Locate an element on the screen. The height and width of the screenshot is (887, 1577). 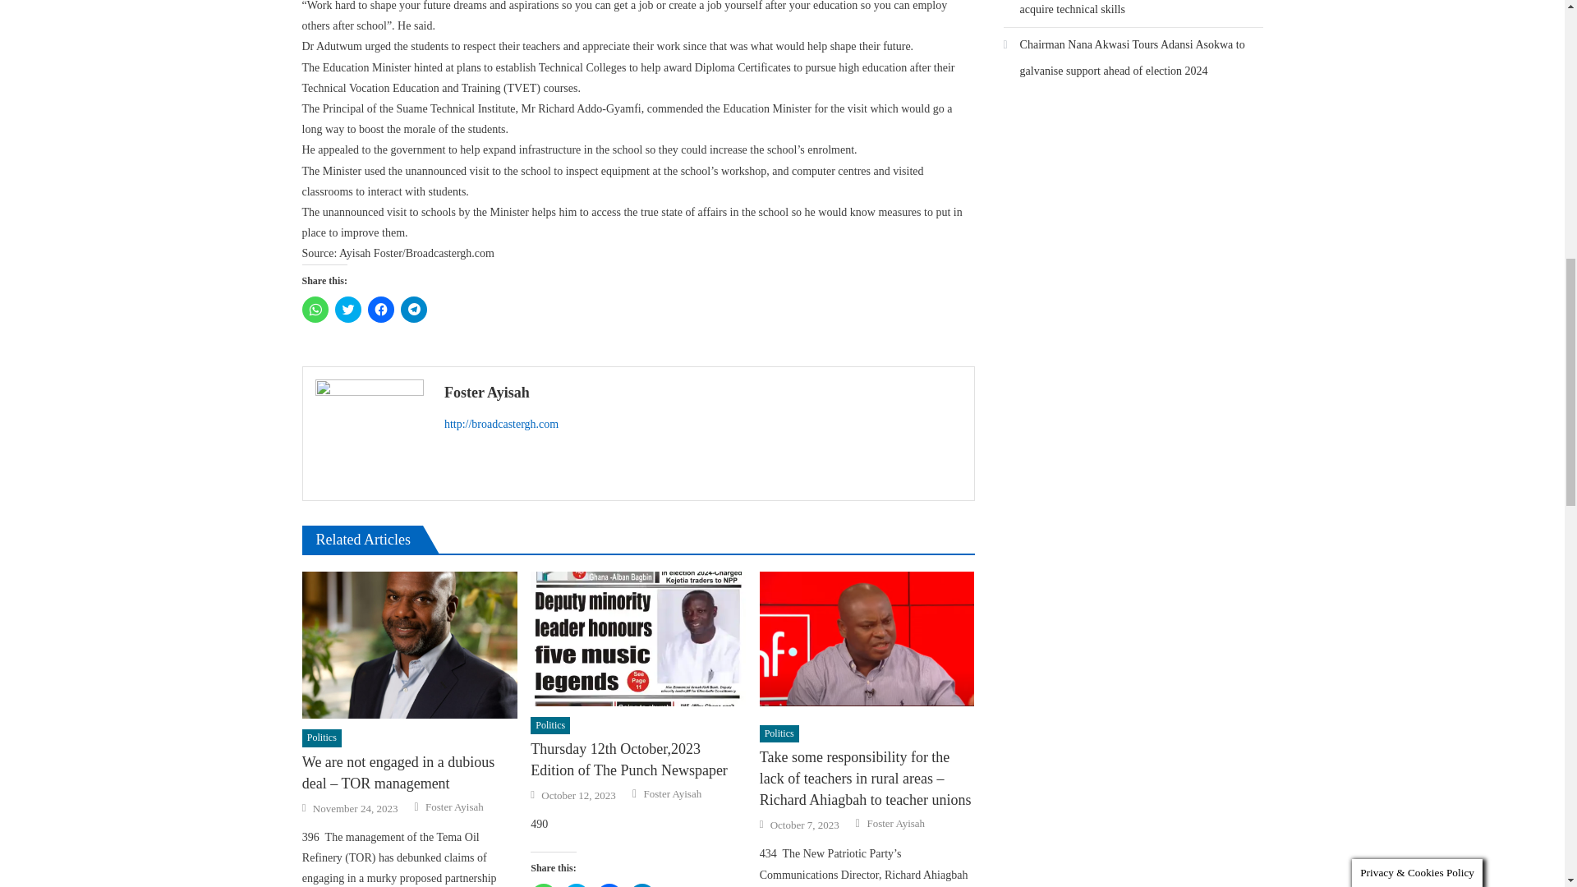
Click to share on Twitter is located at coordinates (347, 309).